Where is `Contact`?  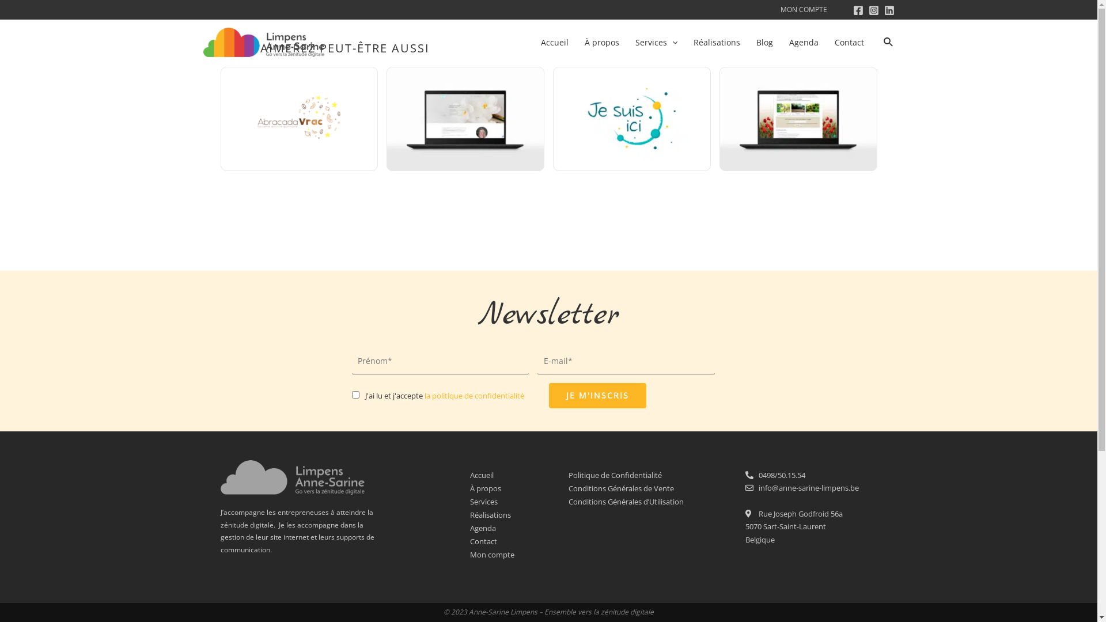 Contact is located at coordinates (520, 541).